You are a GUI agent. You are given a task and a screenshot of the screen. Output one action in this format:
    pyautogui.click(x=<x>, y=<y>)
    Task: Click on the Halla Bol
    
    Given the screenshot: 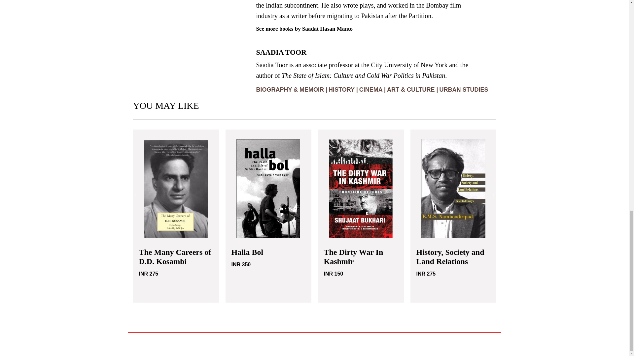 What is the action you would take?
    pyautogui.click(x=247, y=252)
    